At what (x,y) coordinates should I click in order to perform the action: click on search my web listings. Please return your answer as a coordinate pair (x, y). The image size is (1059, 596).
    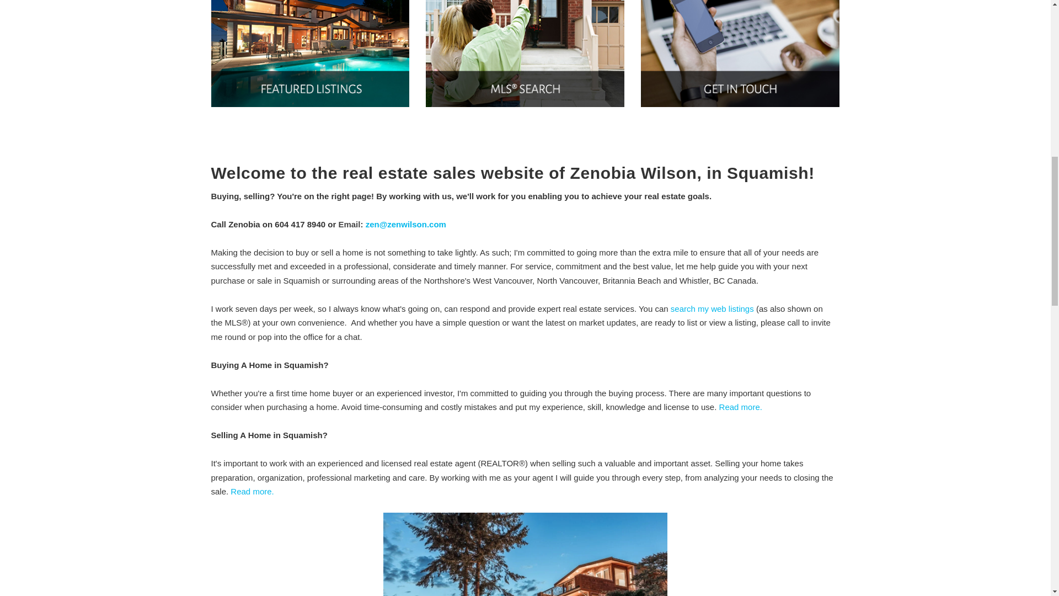
    Looking at the image, I should click on (712, 308).